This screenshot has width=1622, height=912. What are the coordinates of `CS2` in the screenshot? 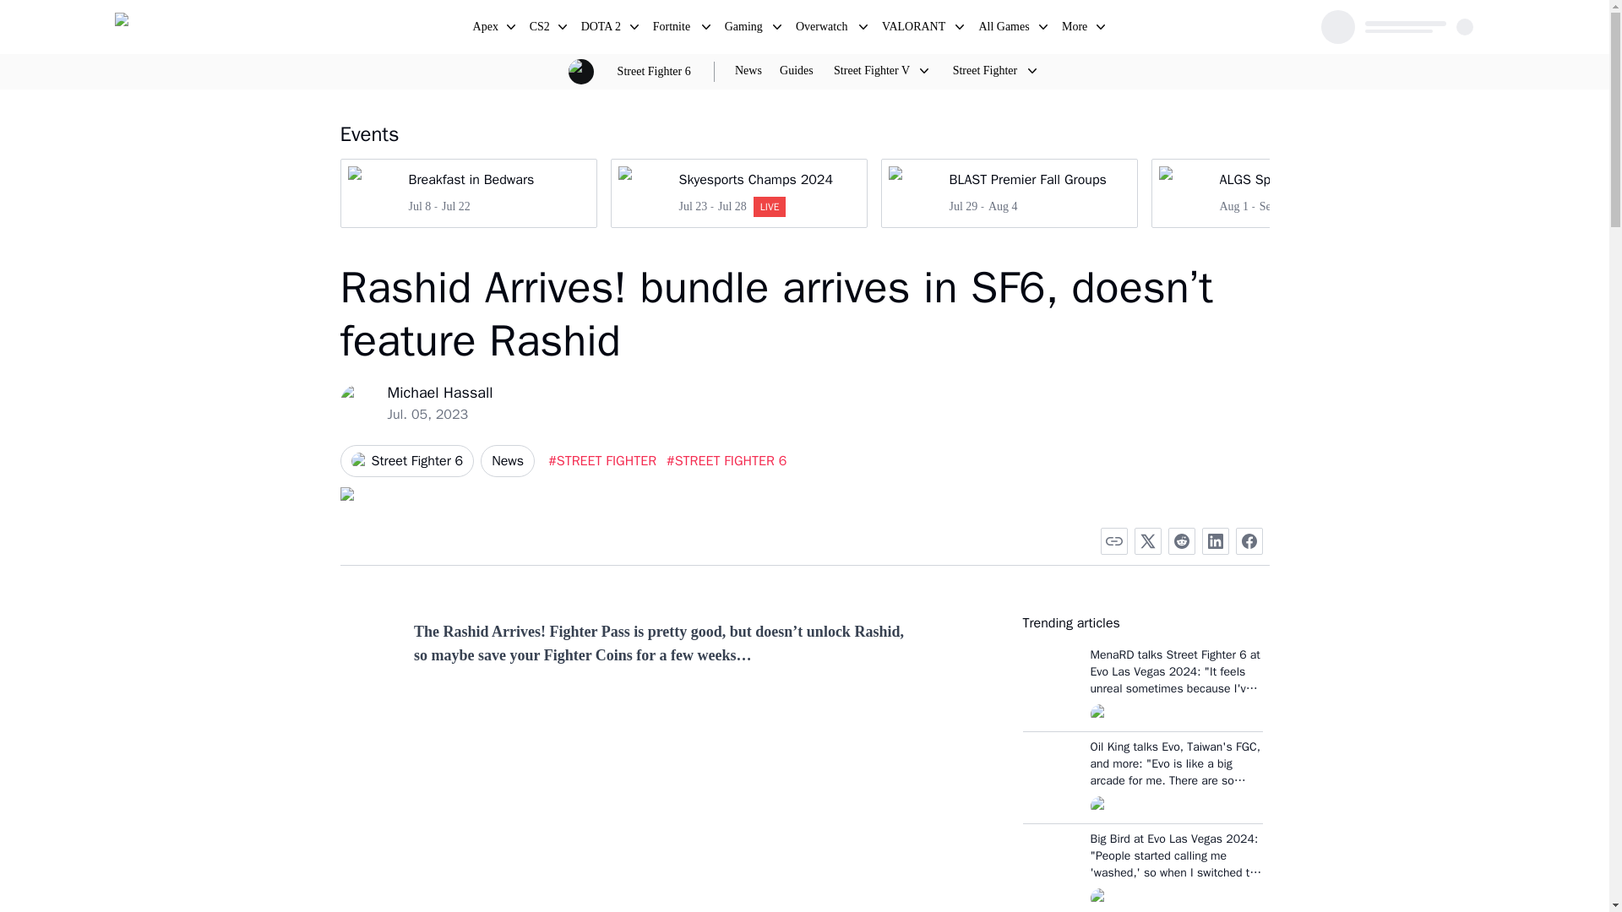 It's located at (601, 29).